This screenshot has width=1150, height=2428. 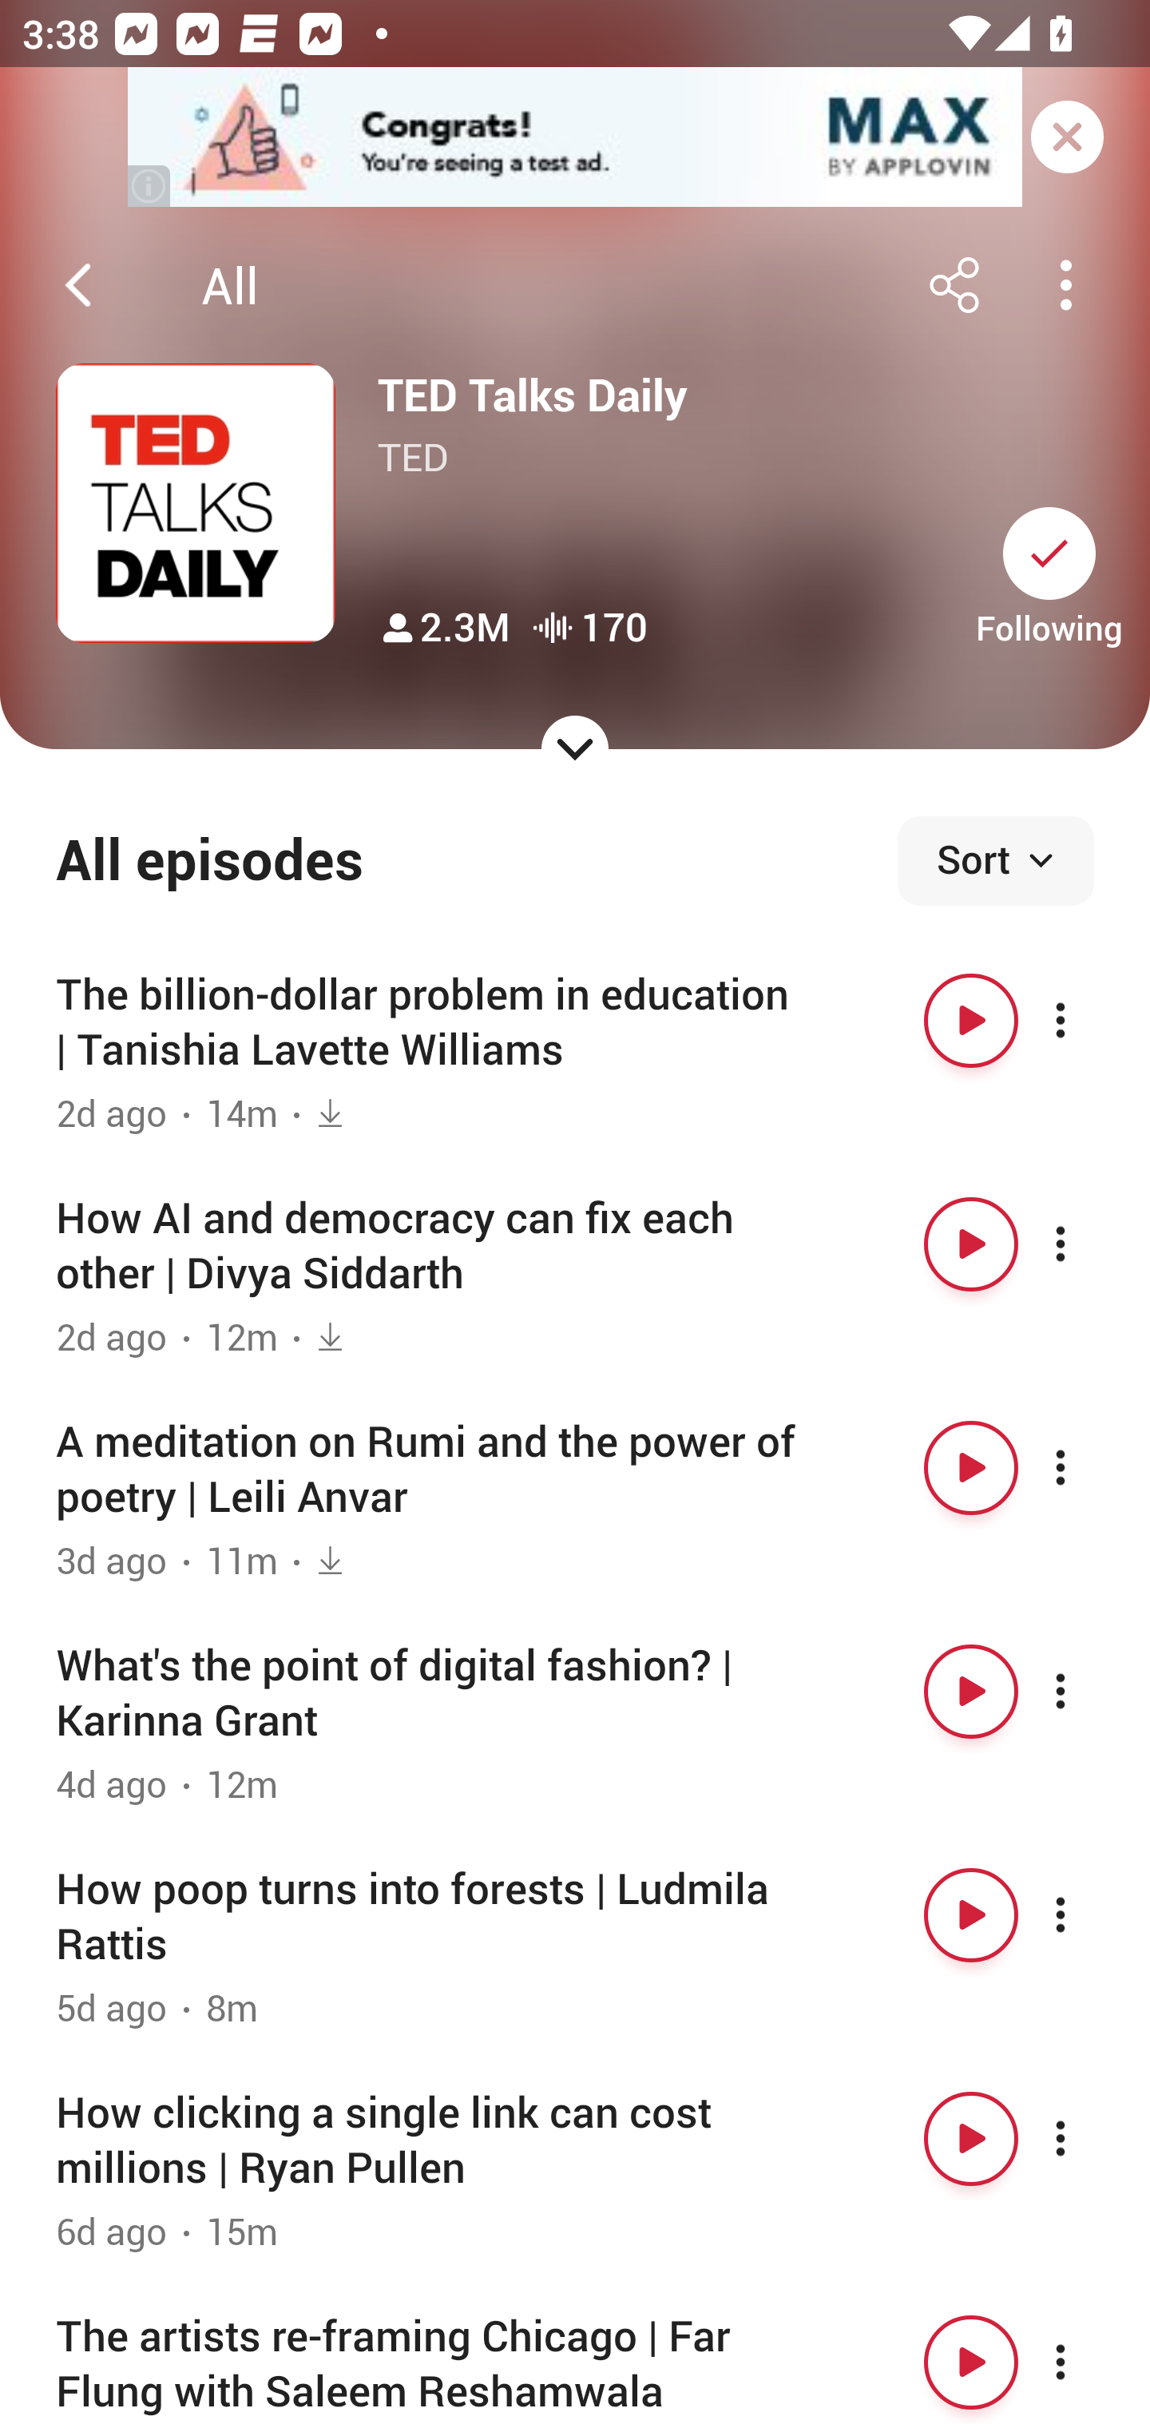 I want to click on Play button, so click(x=971, y=2139).